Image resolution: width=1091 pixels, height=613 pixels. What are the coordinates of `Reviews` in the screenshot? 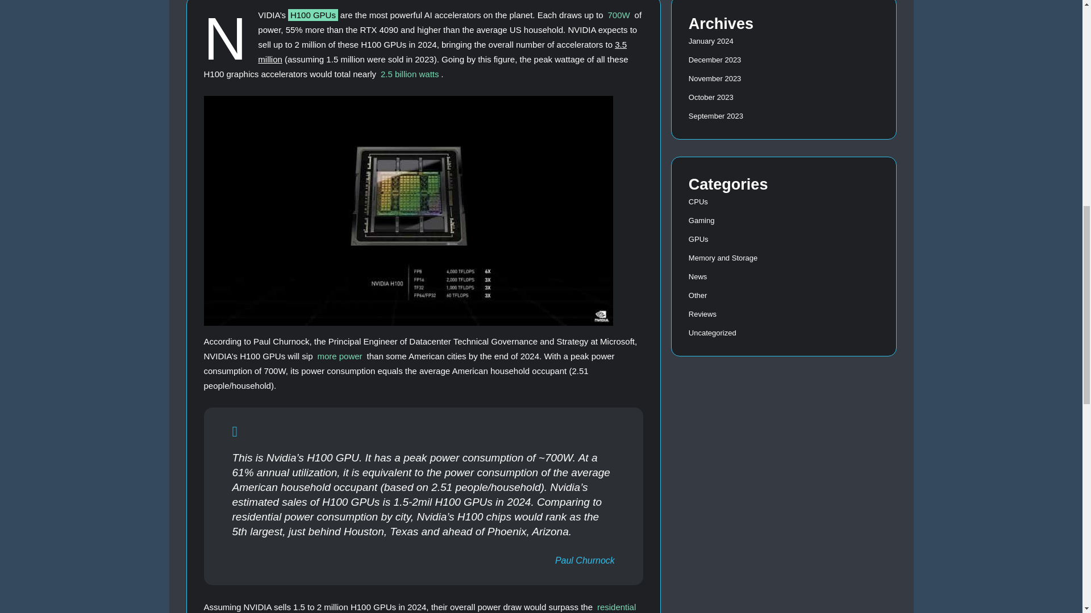 It's located at (702, 314).